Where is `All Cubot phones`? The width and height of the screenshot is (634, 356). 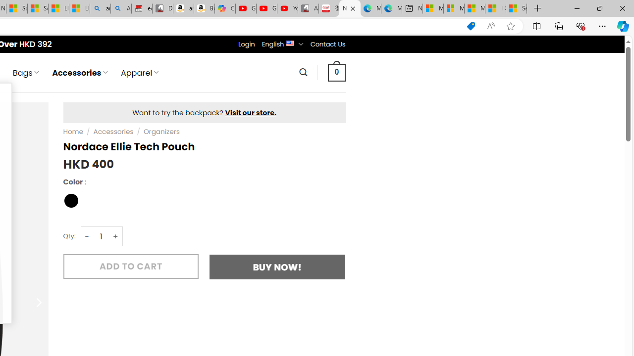
All Cubot phones is located at coordinates (308, 9).